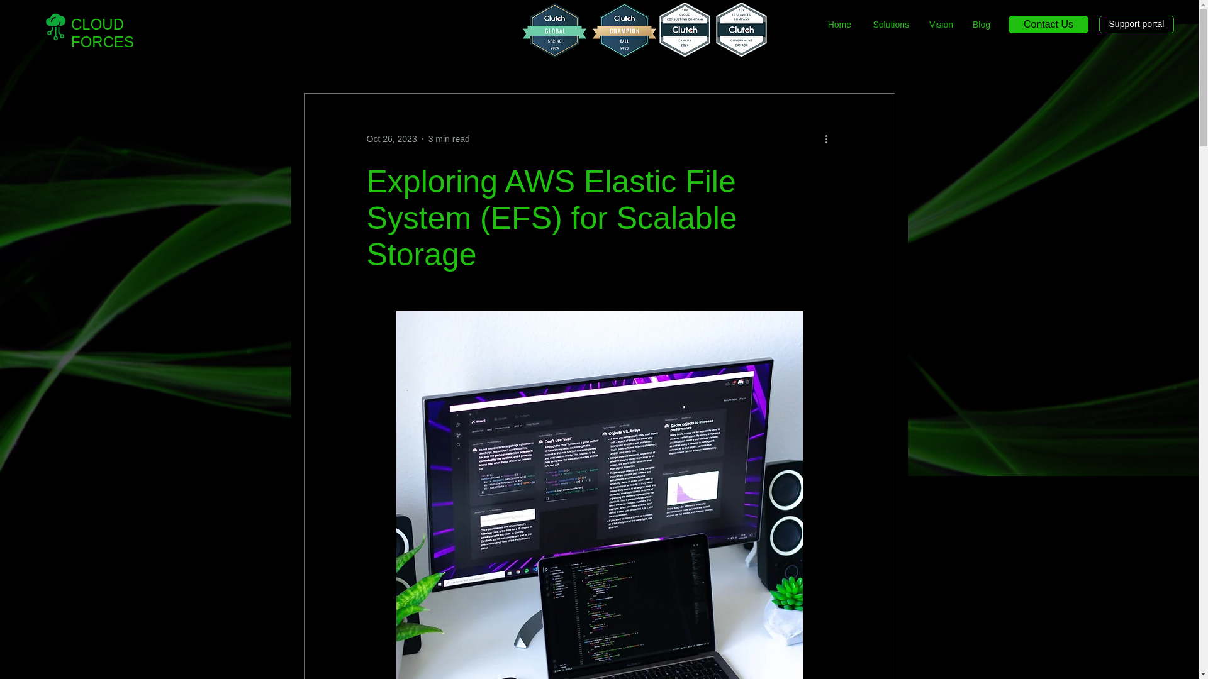  What do you see at coordinates (554, 30) in the screenshot?
I see `Global Award Badge.png` at bounding box center [554, 30].